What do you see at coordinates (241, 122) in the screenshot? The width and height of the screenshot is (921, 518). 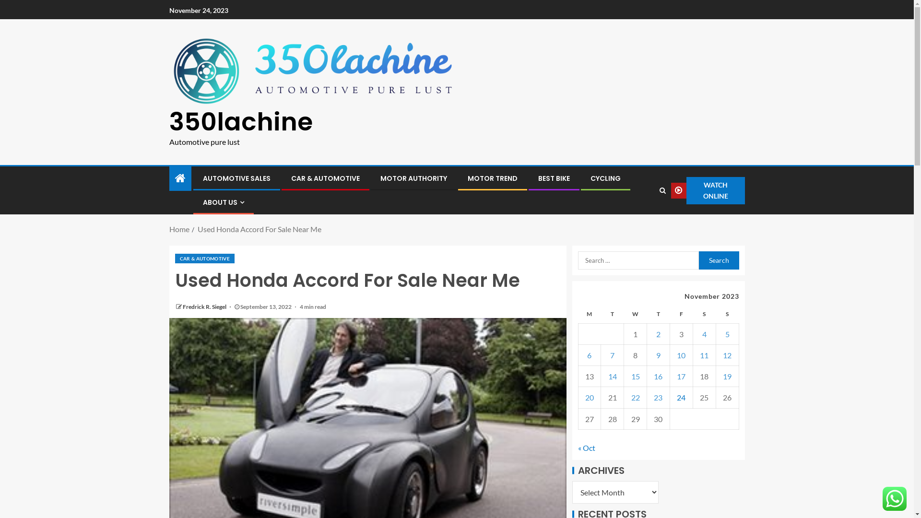 I see `350lachine` at bounding box center [241, 122].